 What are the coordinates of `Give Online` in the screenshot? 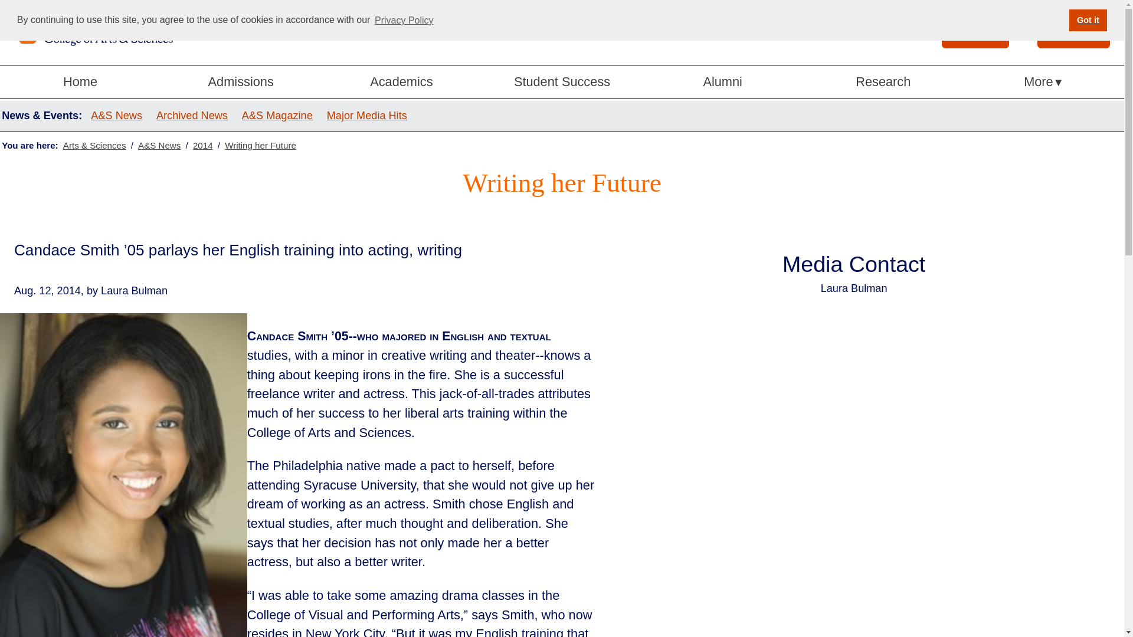 It's located at (1074, 32).